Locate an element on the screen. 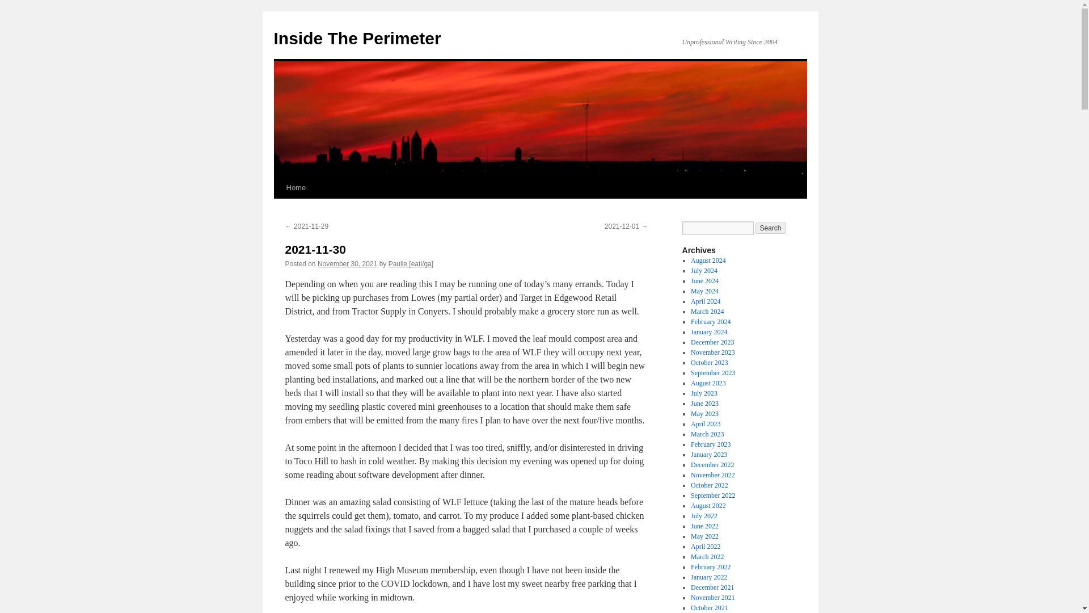 The image size is (1089, 613). November 30, 2021 is located at coordinates (347, 263).